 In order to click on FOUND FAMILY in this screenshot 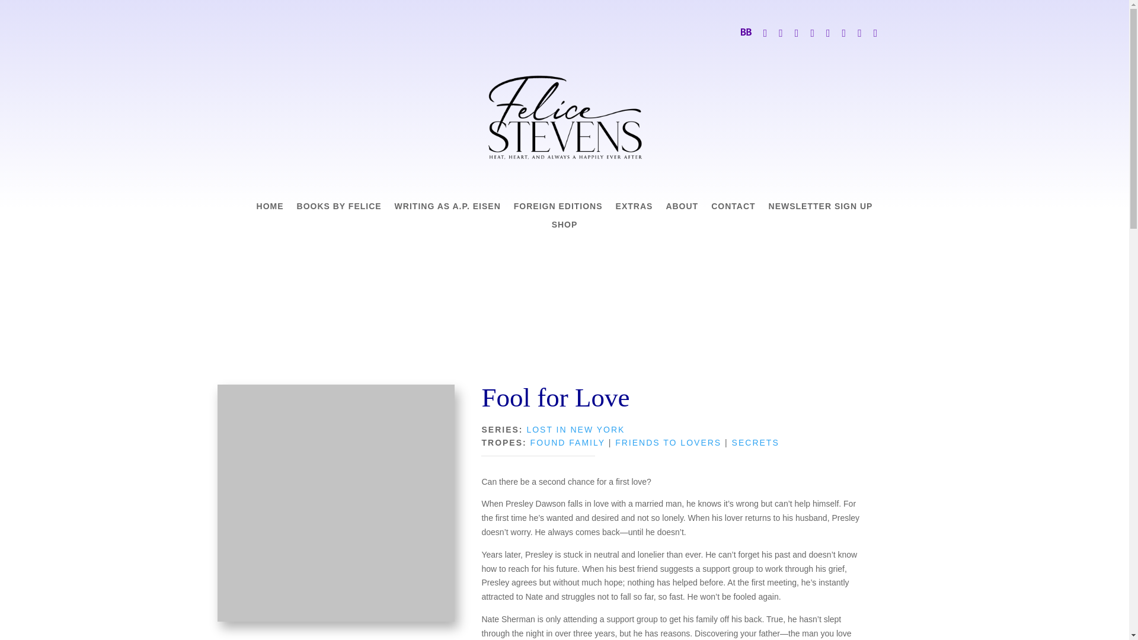, I will do `click(568, 442)`.